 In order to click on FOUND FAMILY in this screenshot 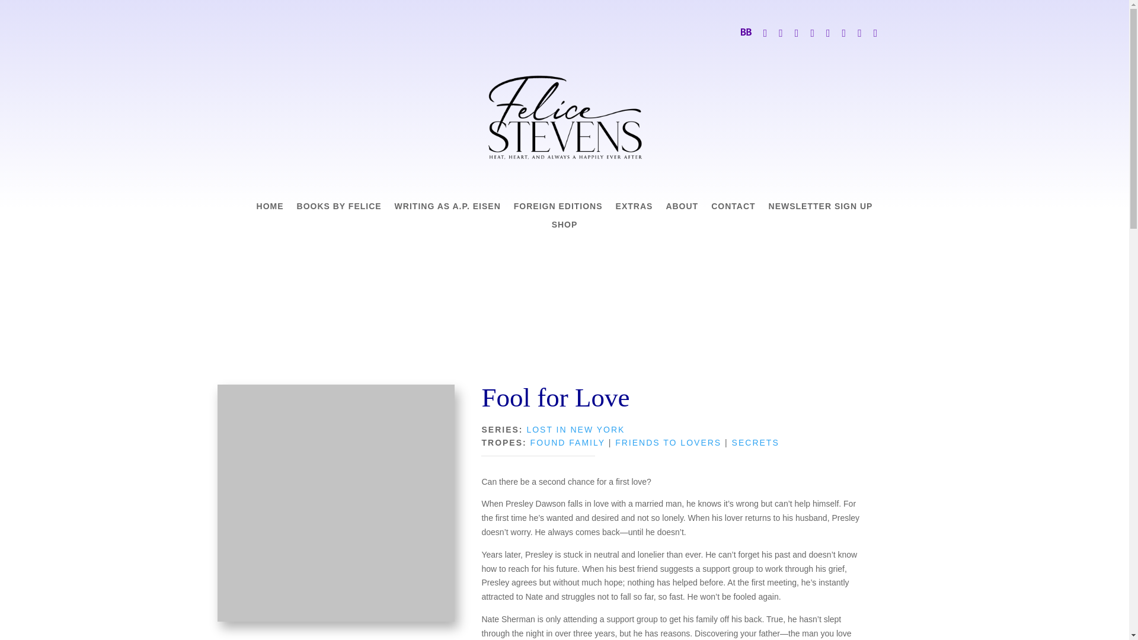, I will do `click(568, 442)`.